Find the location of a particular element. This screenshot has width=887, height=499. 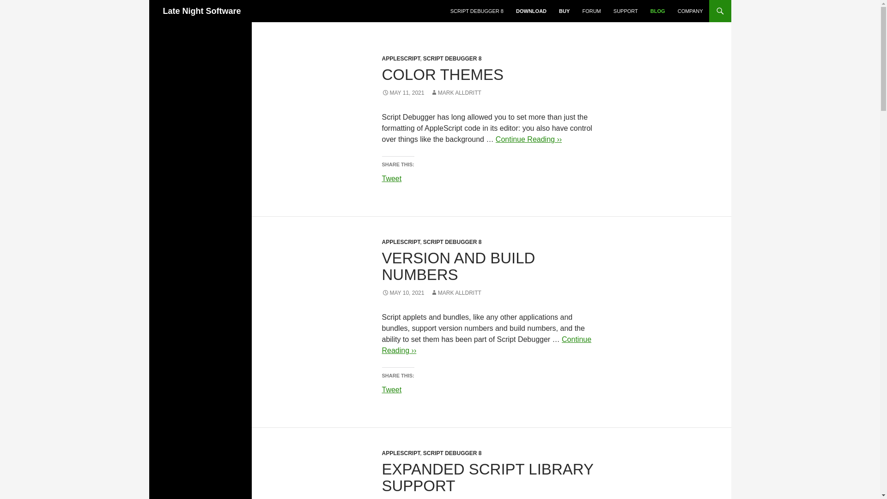

SCRIPT DEBUGGER 8 is located at coordinates (477, 11).